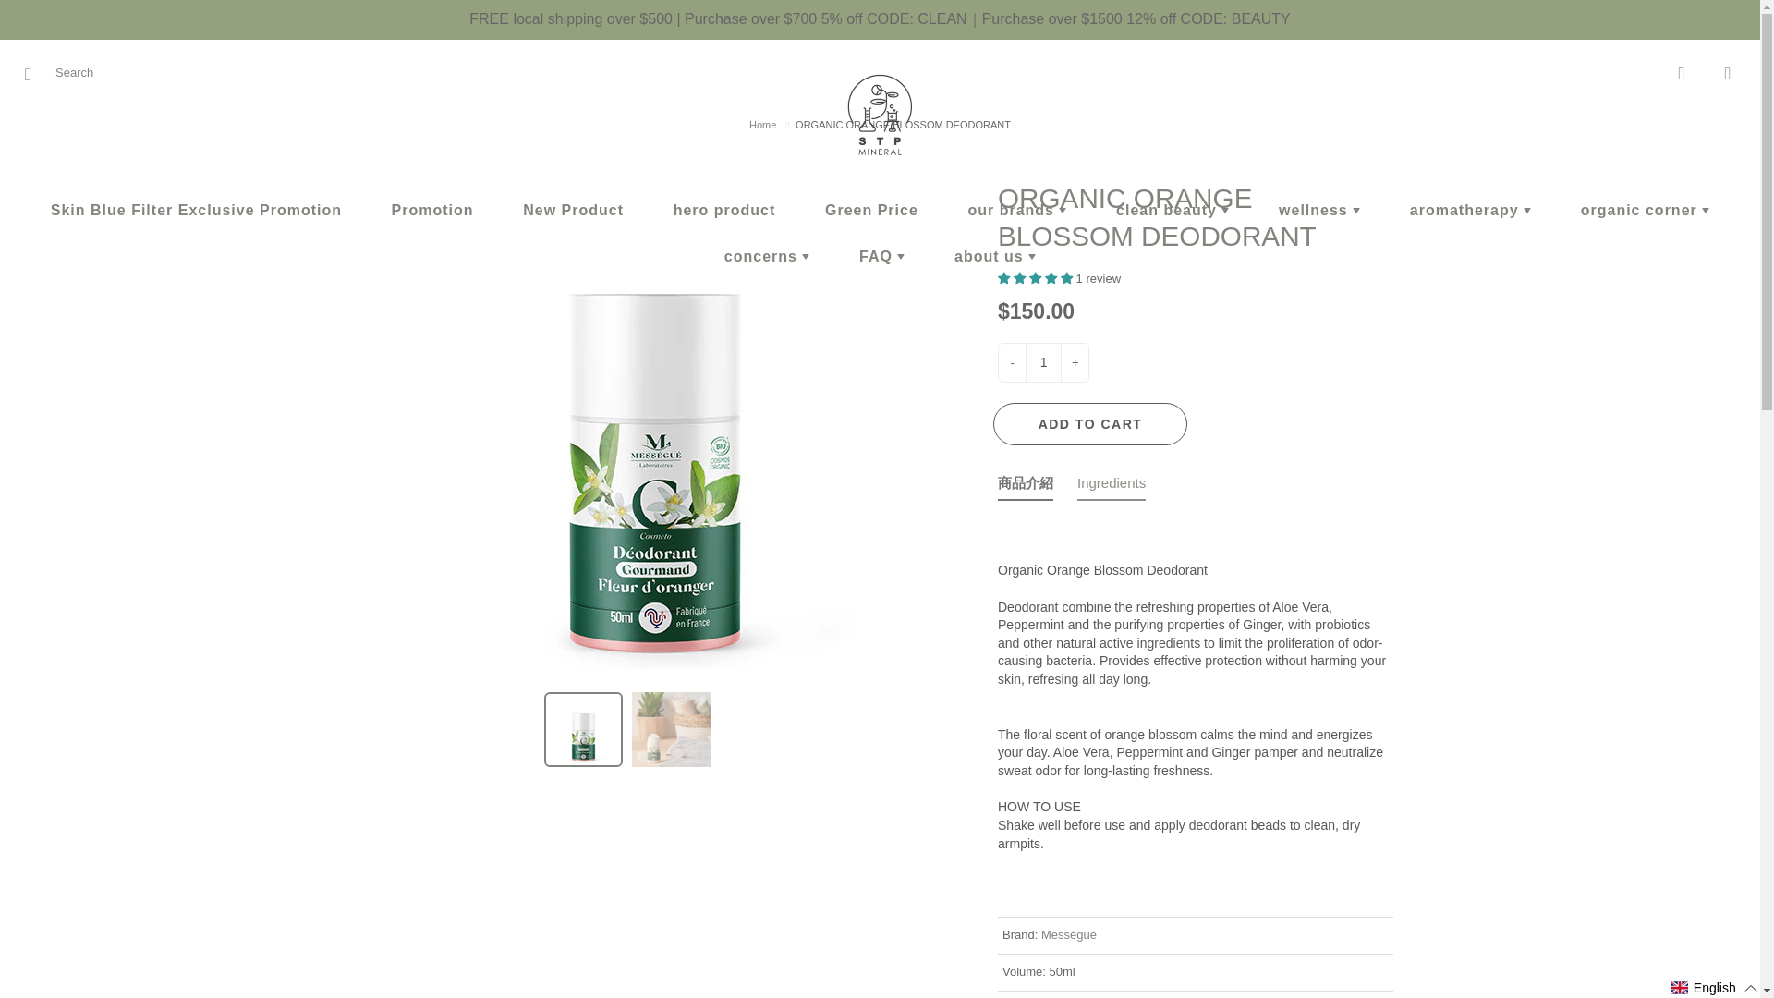  What do you see at coordinates (196, 211) in the screenshot?
I see `Skin Blue Filter Exclusive Promotion` at bounding box center [196, 211].